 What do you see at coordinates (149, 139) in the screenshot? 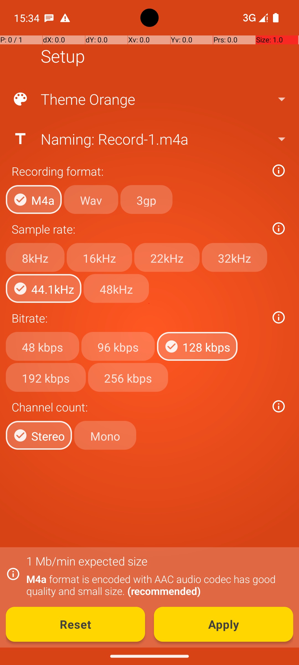
I see `Naming: Record-1.m4a` at bounding box center [149, 139].